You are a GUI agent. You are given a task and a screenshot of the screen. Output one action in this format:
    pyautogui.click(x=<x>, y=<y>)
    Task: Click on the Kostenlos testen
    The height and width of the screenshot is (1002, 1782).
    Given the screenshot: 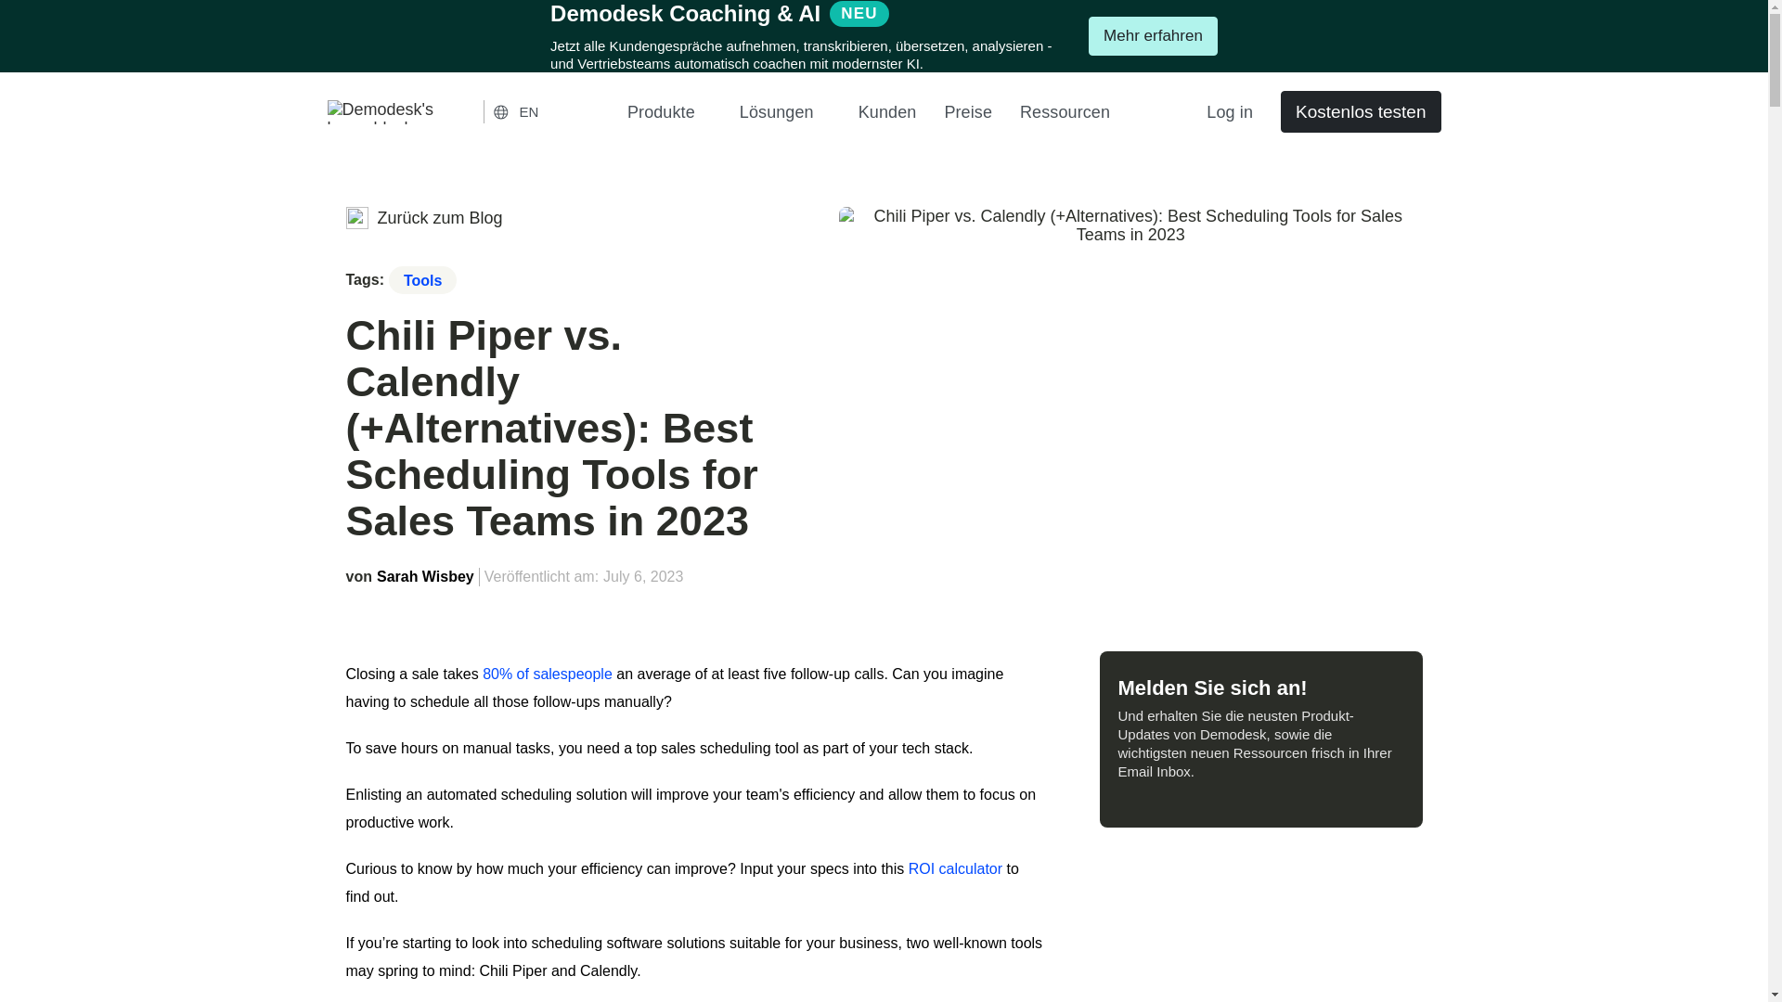 What is the action you would take?
    pyautogui.click(x=1361, y=111)
    